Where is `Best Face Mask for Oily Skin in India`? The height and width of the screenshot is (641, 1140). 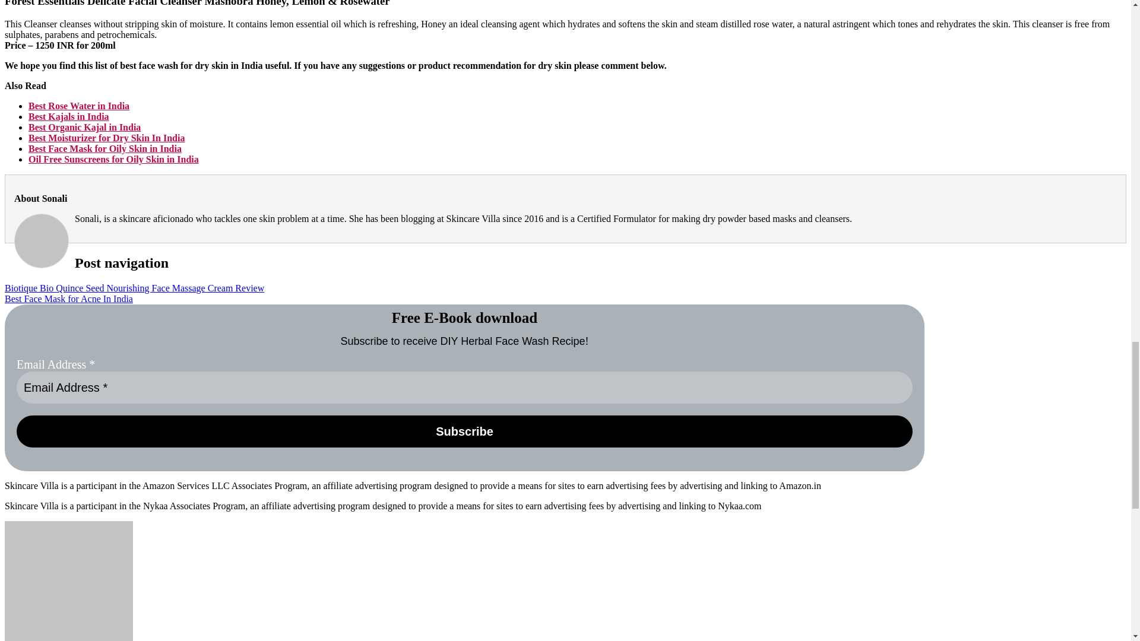
Best Face Mask for Oily Skin in India is located at coordinates (104, 148).